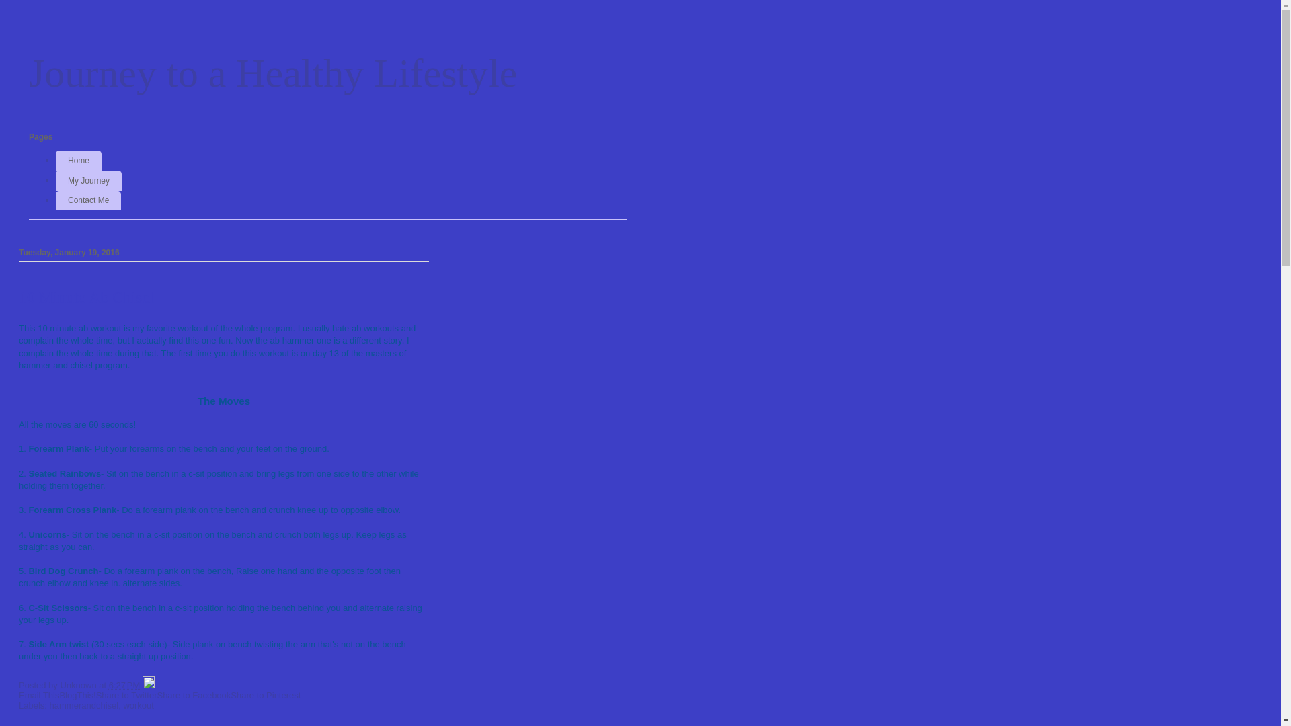  Describe the element at coordinates (79, 161) in the screenshot. I see `Home` at that location.